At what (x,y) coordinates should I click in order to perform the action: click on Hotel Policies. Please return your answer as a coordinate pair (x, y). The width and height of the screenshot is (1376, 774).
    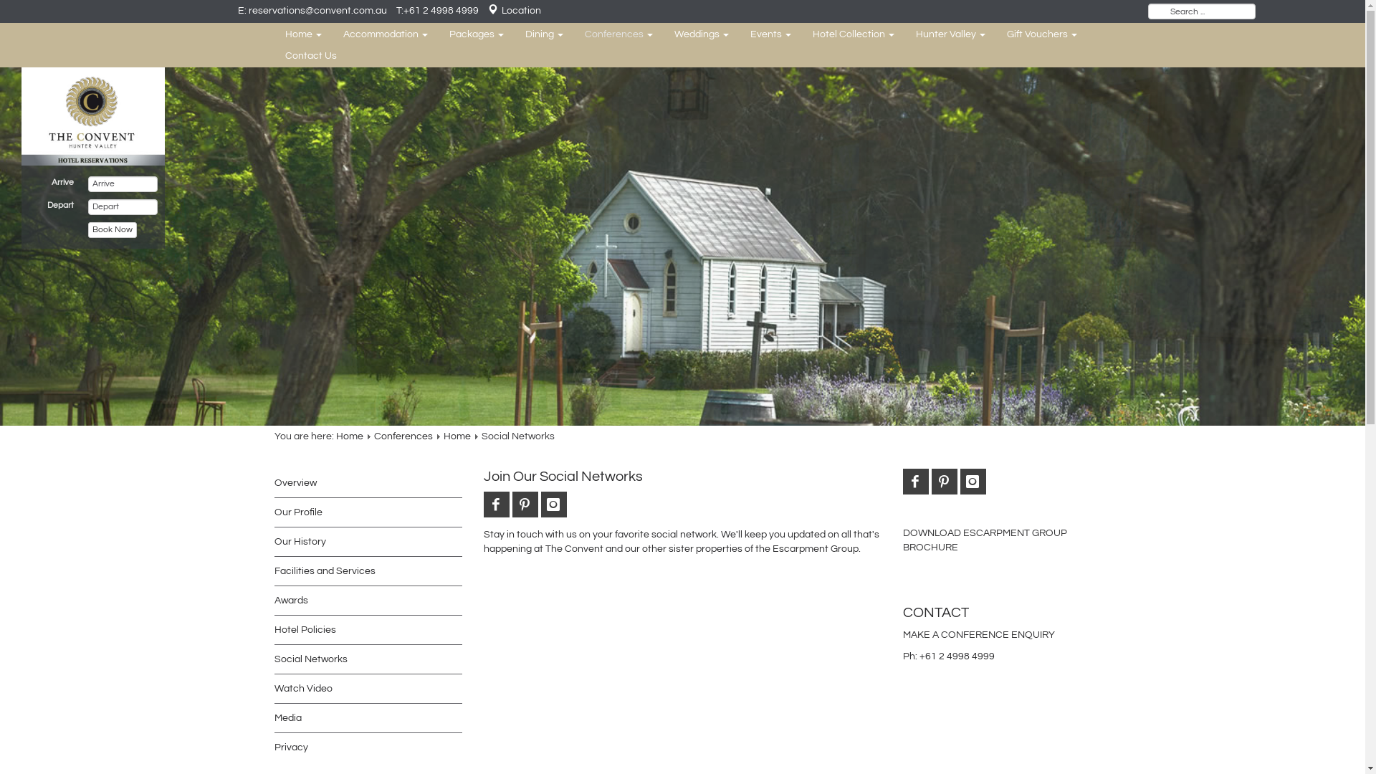
    Looking at the image, I should click on (305, 630).